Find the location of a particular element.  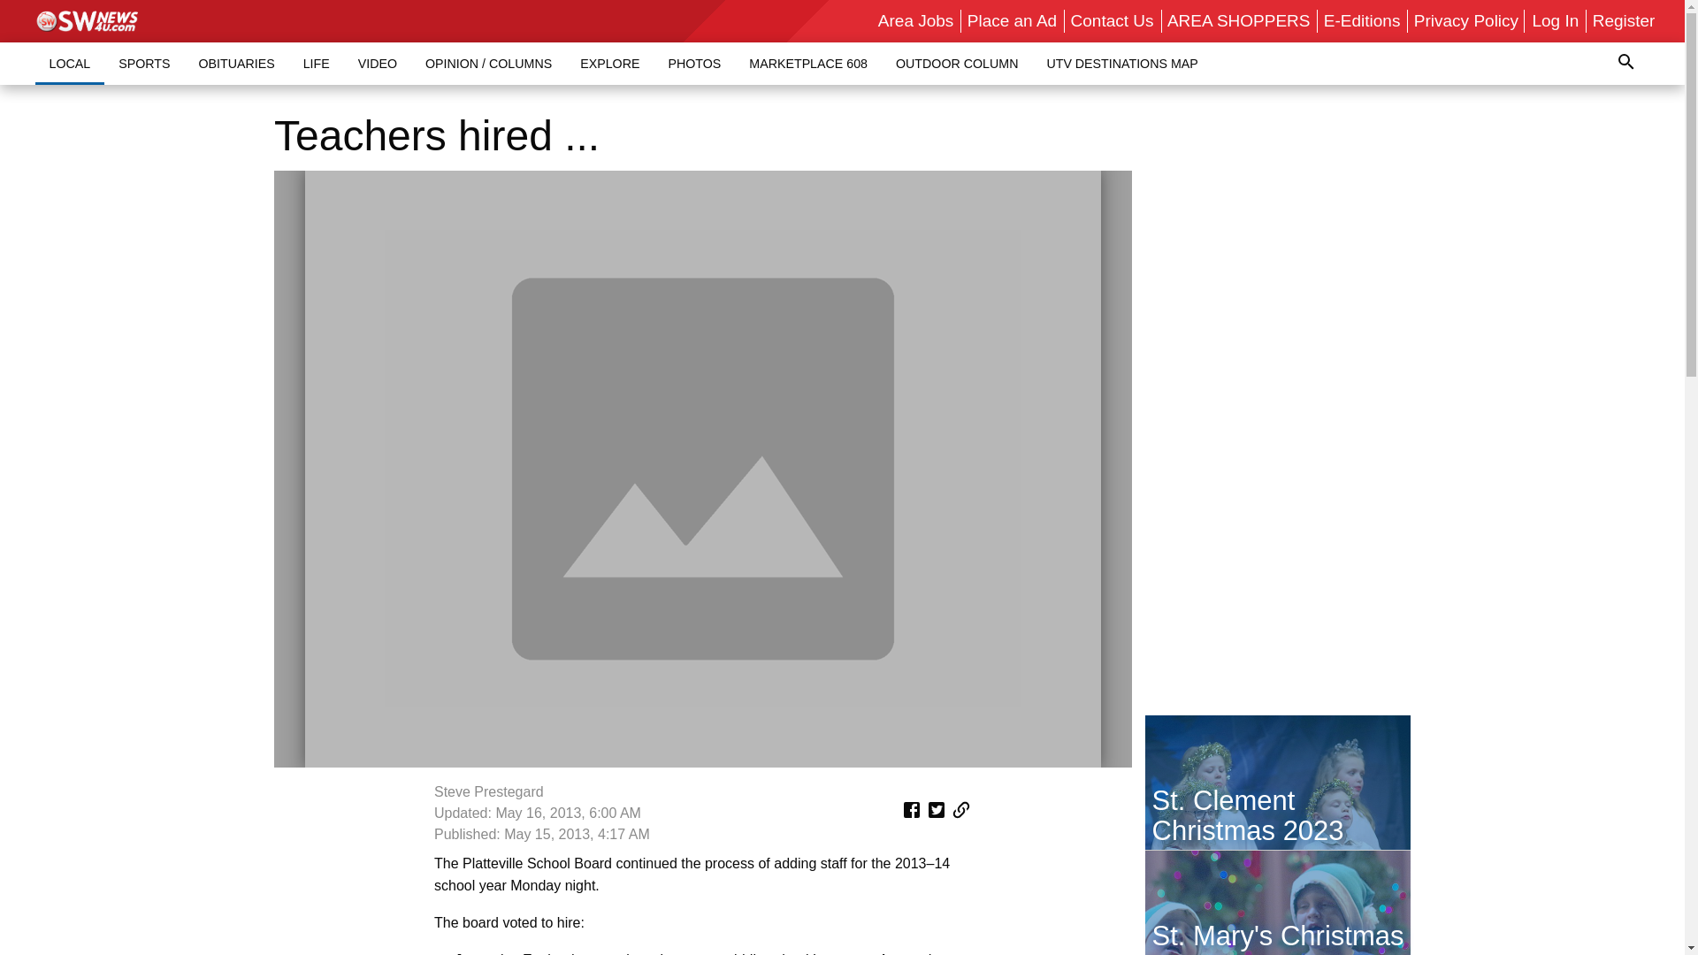

LIFE is located at coordinates (317, 63).